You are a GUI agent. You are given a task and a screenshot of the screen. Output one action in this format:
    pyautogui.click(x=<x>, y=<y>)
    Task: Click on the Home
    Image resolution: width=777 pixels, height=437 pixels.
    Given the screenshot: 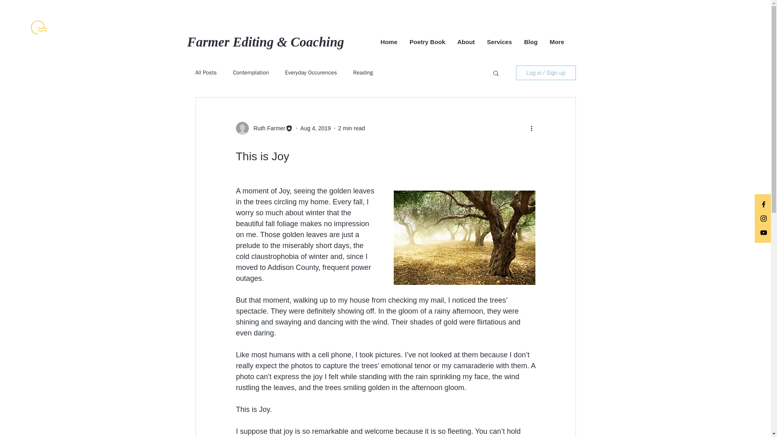 What is the action you would take?
    pyautogui.click(x=388, y=42)
    